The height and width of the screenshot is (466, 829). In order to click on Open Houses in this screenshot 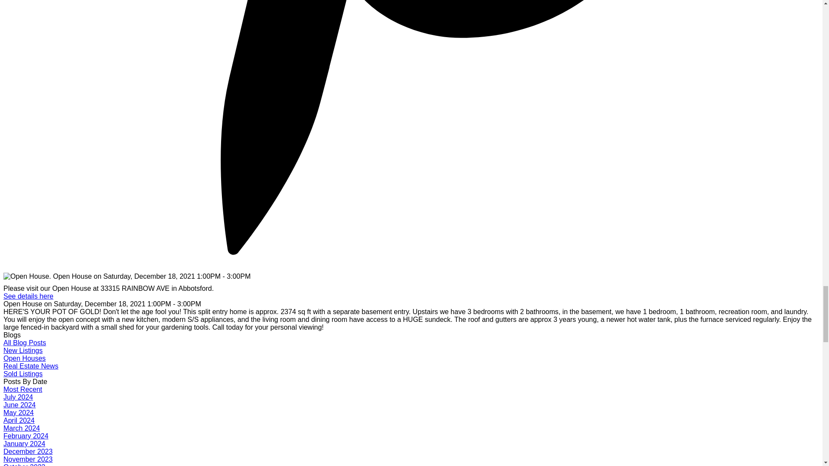, I will do `click(24, 358)`.